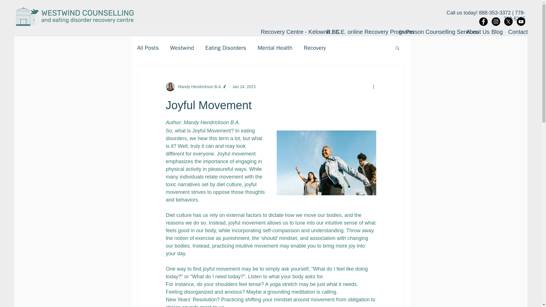  Describe the element at coordinates (428, 32) in the screenshot. I see `In-Person Counselling Services` at that location.